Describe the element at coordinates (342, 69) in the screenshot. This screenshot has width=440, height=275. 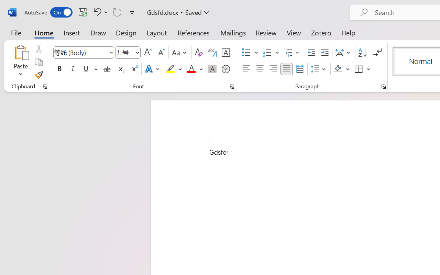
I see `Shading` at that location.